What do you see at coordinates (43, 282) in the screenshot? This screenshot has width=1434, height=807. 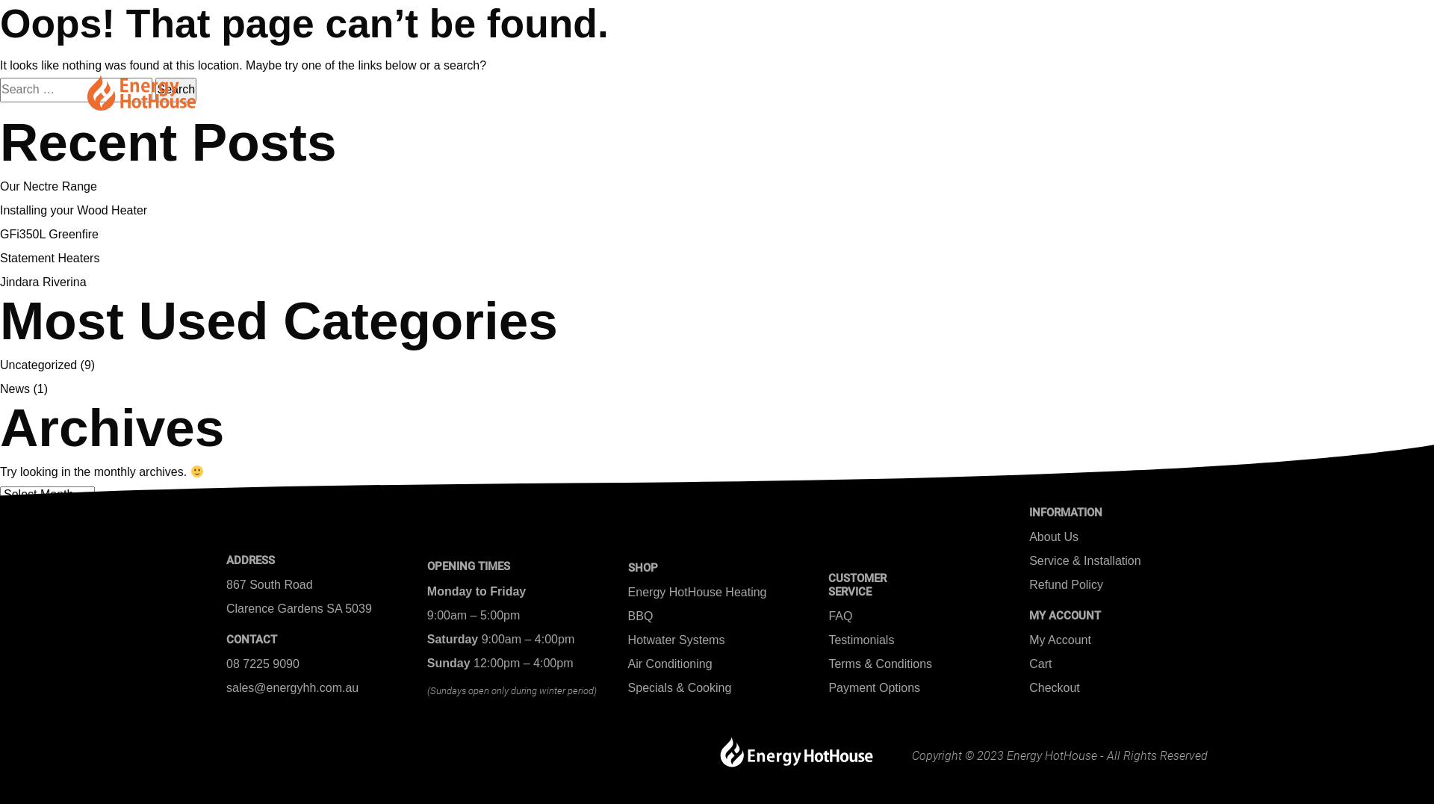 I see `Jindara Riverina` at bounding box center [43, 282].